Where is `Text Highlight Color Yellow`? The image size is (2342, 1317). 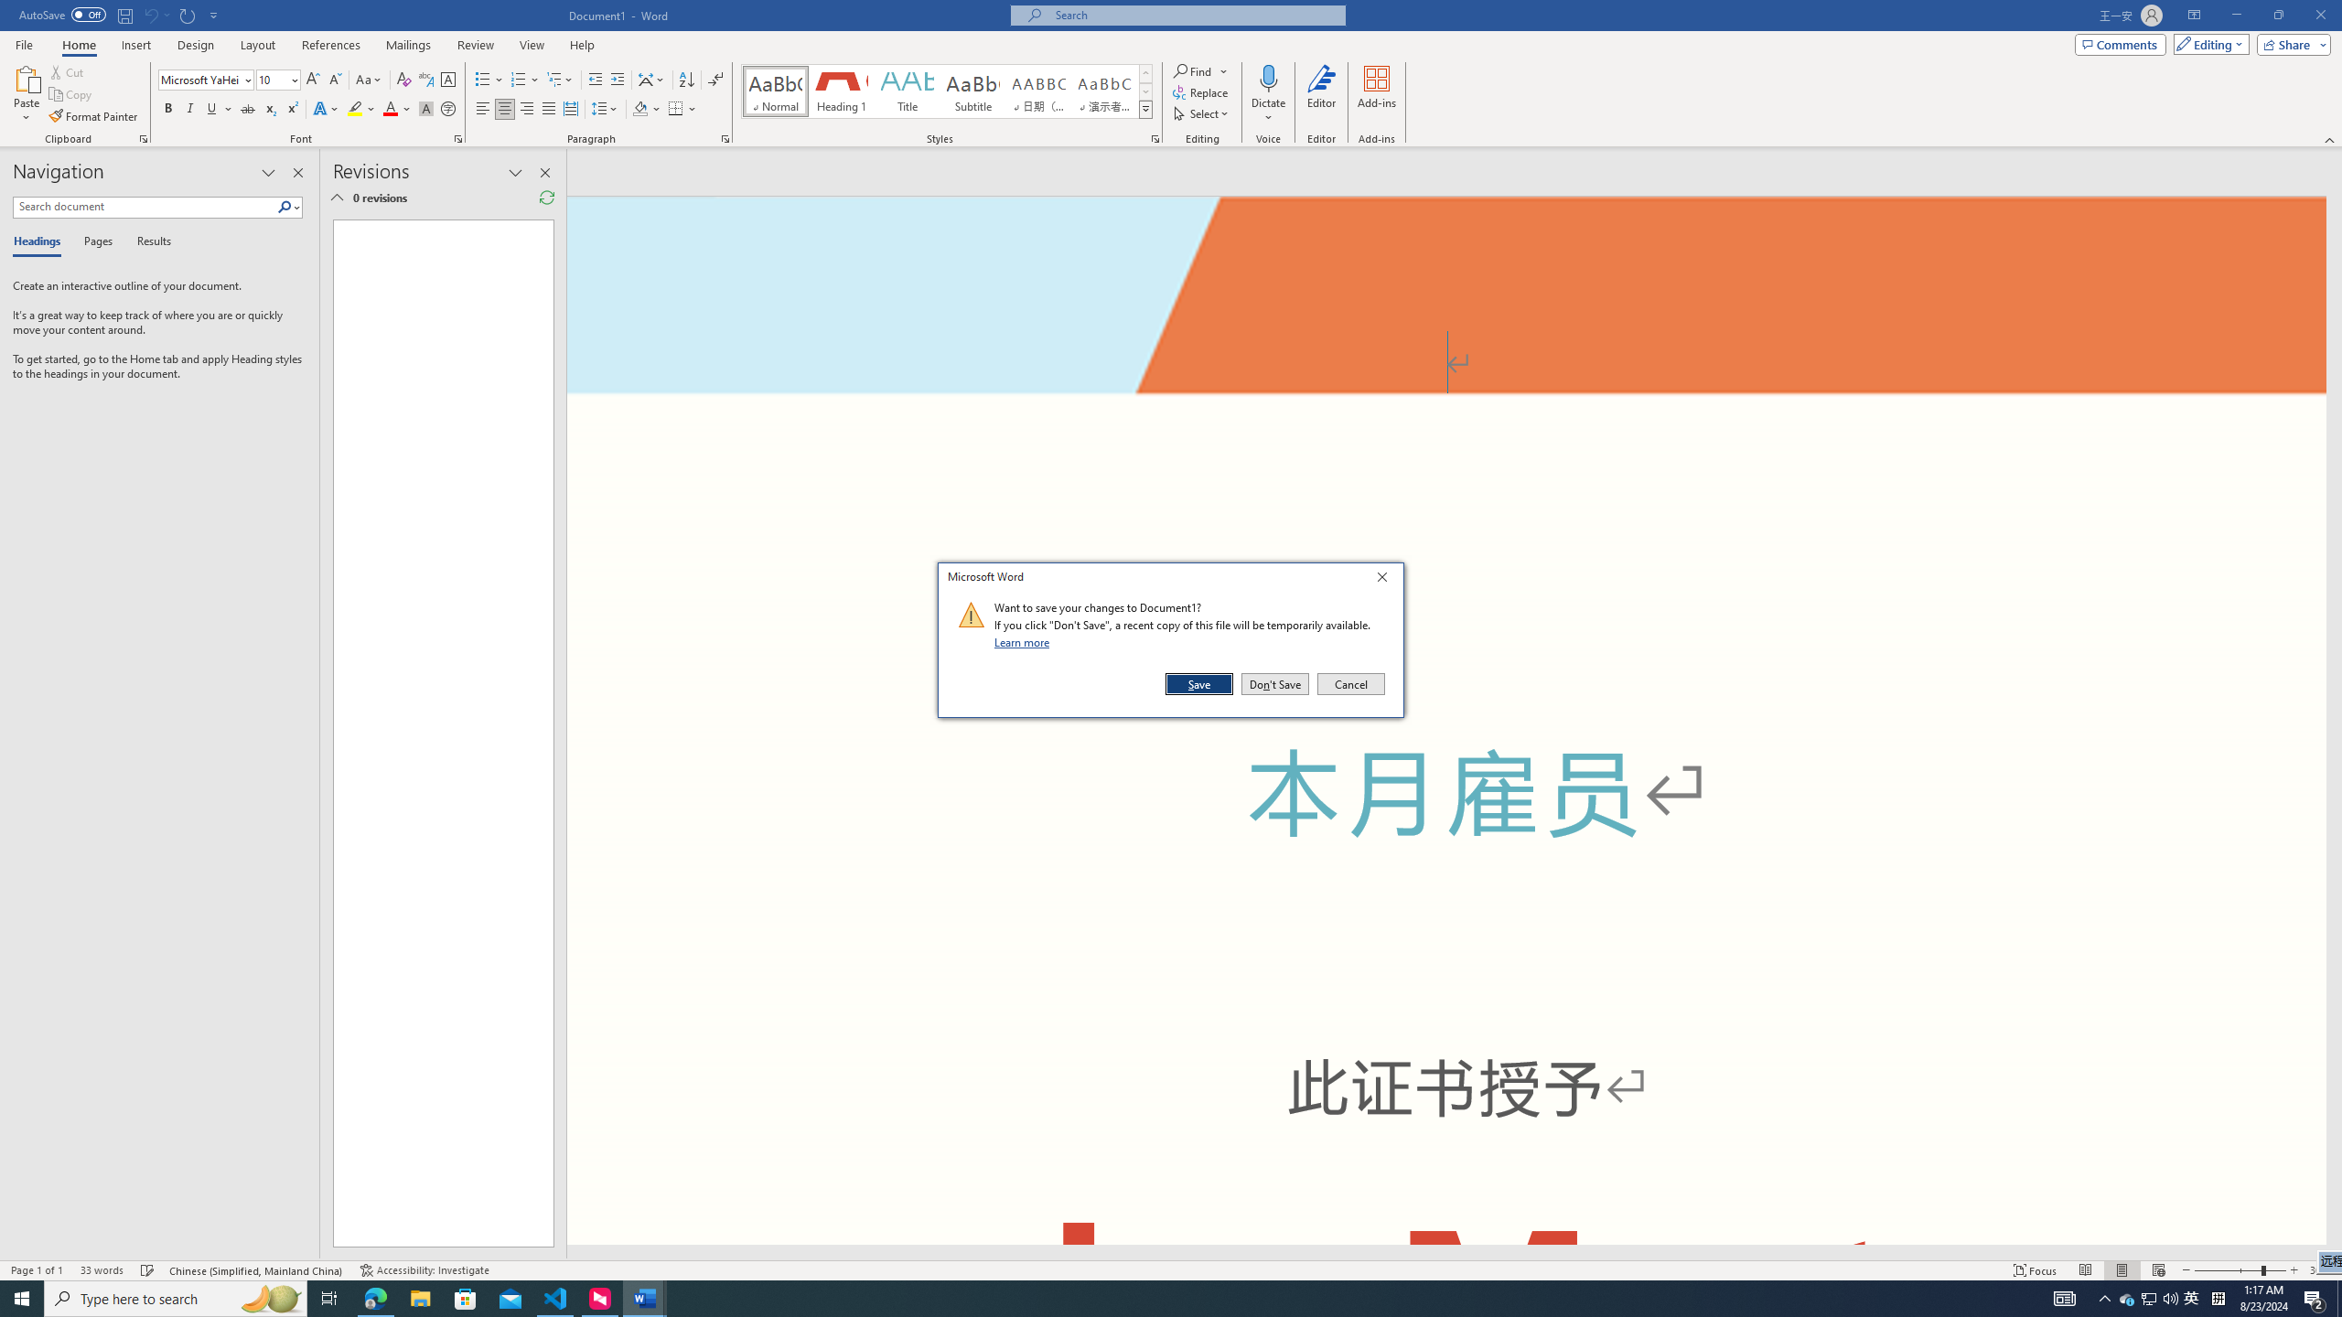 Text Highlight Color Yellow is located at coordinates (355, 110).